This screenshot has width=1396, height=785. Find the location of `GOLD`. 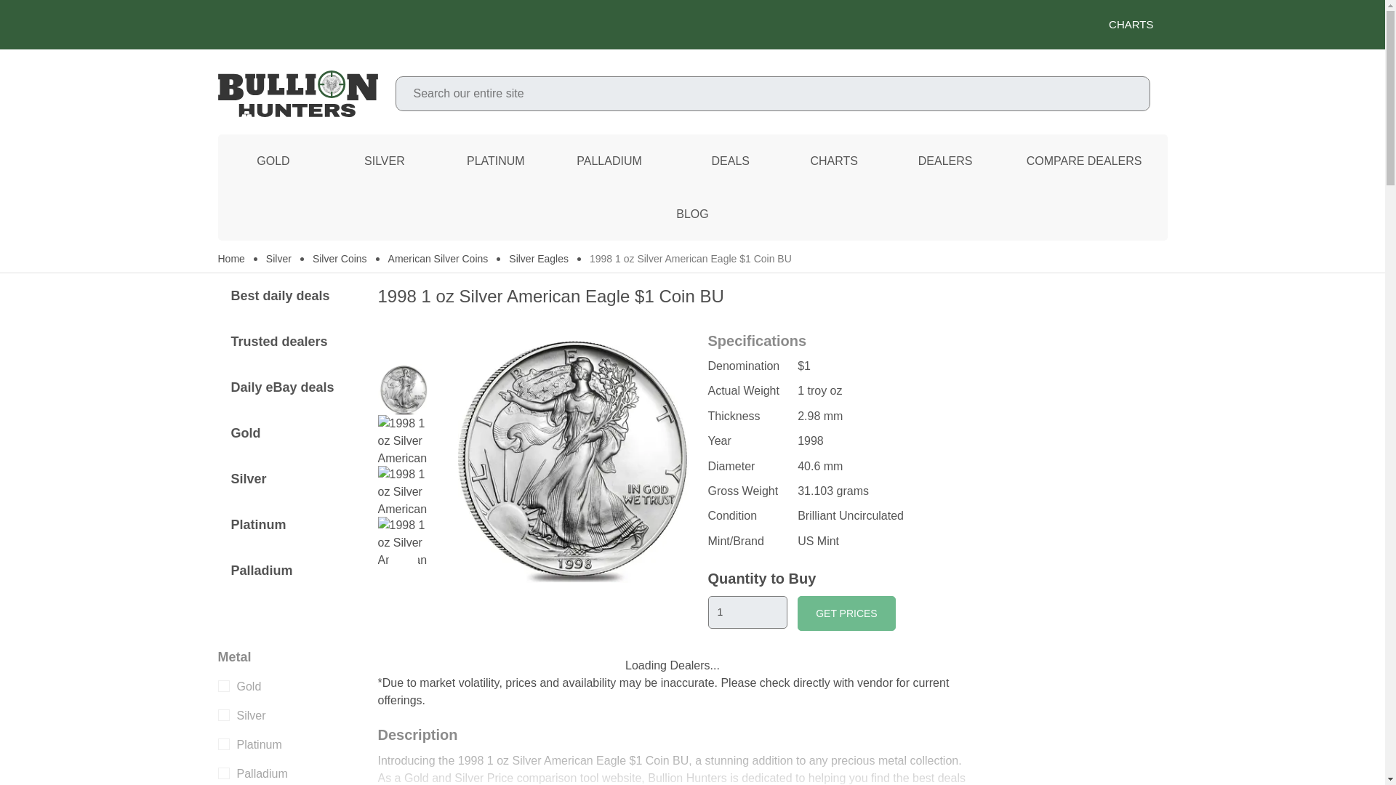

GOLD is located at coordinates (273, 161).